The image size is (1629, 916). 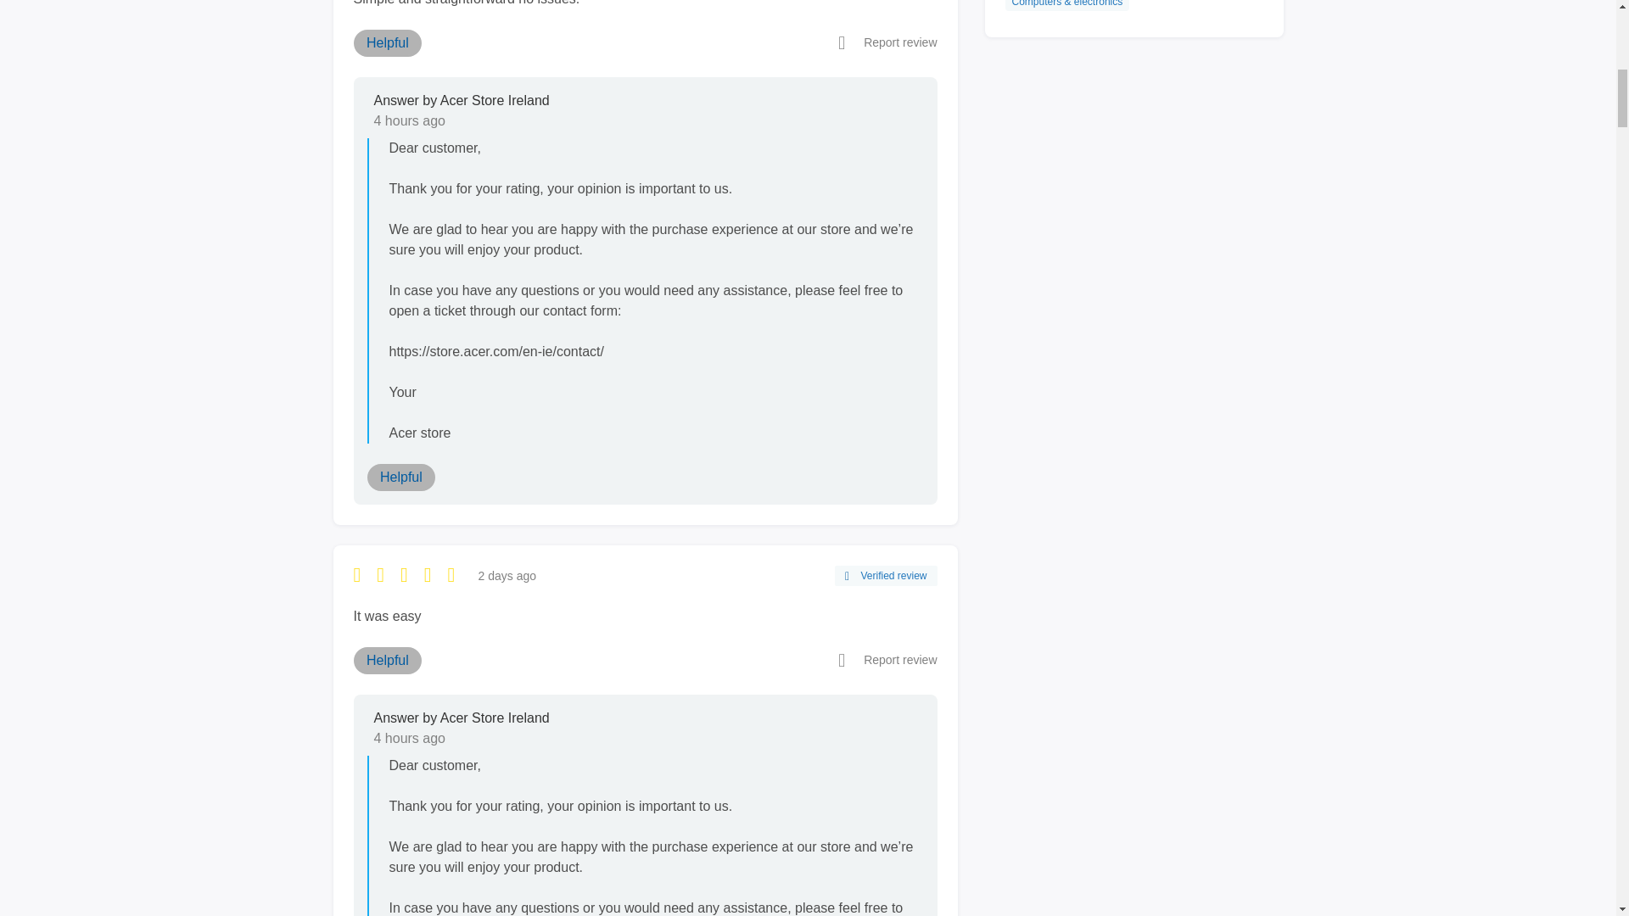 I want to click on Helpful, so click(x=400, y=477).